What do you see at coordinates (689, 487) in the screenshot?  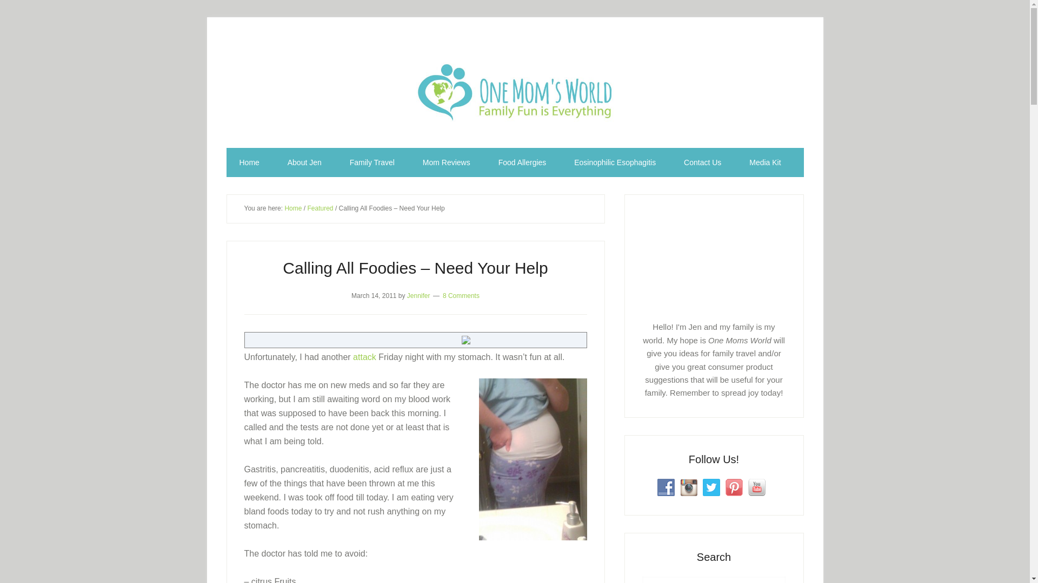 I see `Follow Us on Instagram` at bounding box center [689, 487].